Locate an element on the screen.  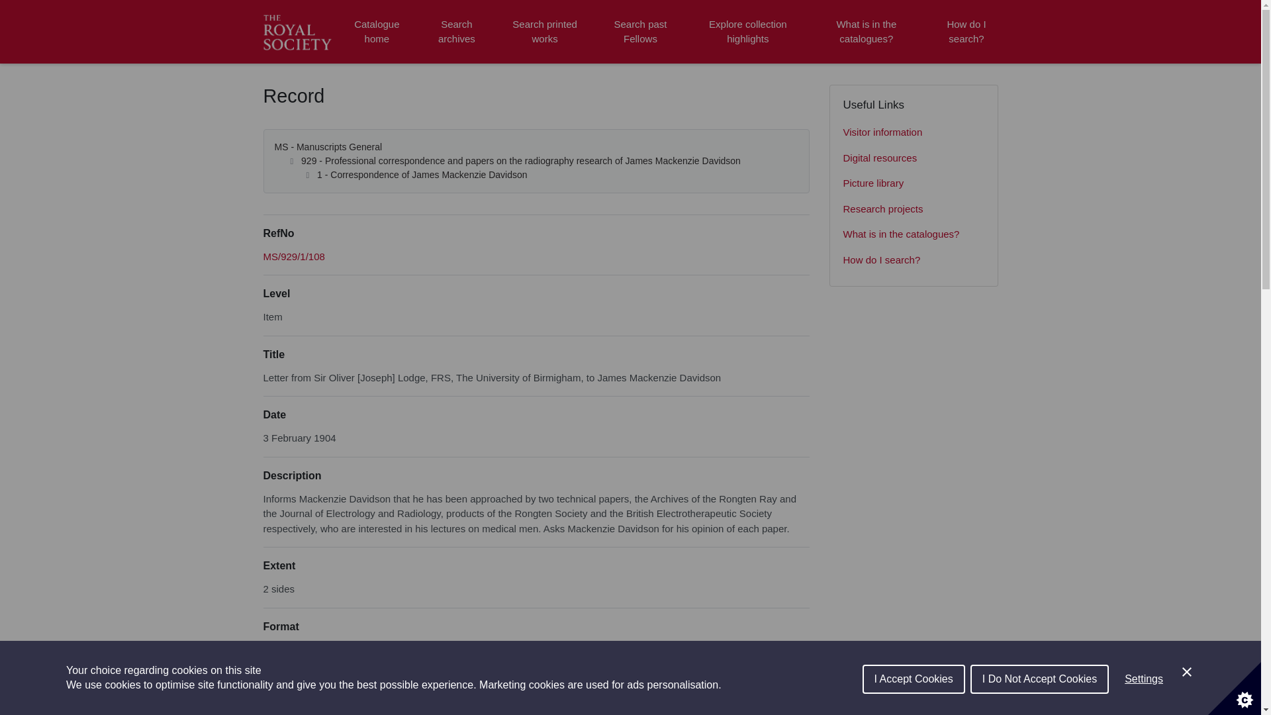
Search past Fellows is located at coordinates (639, 32).